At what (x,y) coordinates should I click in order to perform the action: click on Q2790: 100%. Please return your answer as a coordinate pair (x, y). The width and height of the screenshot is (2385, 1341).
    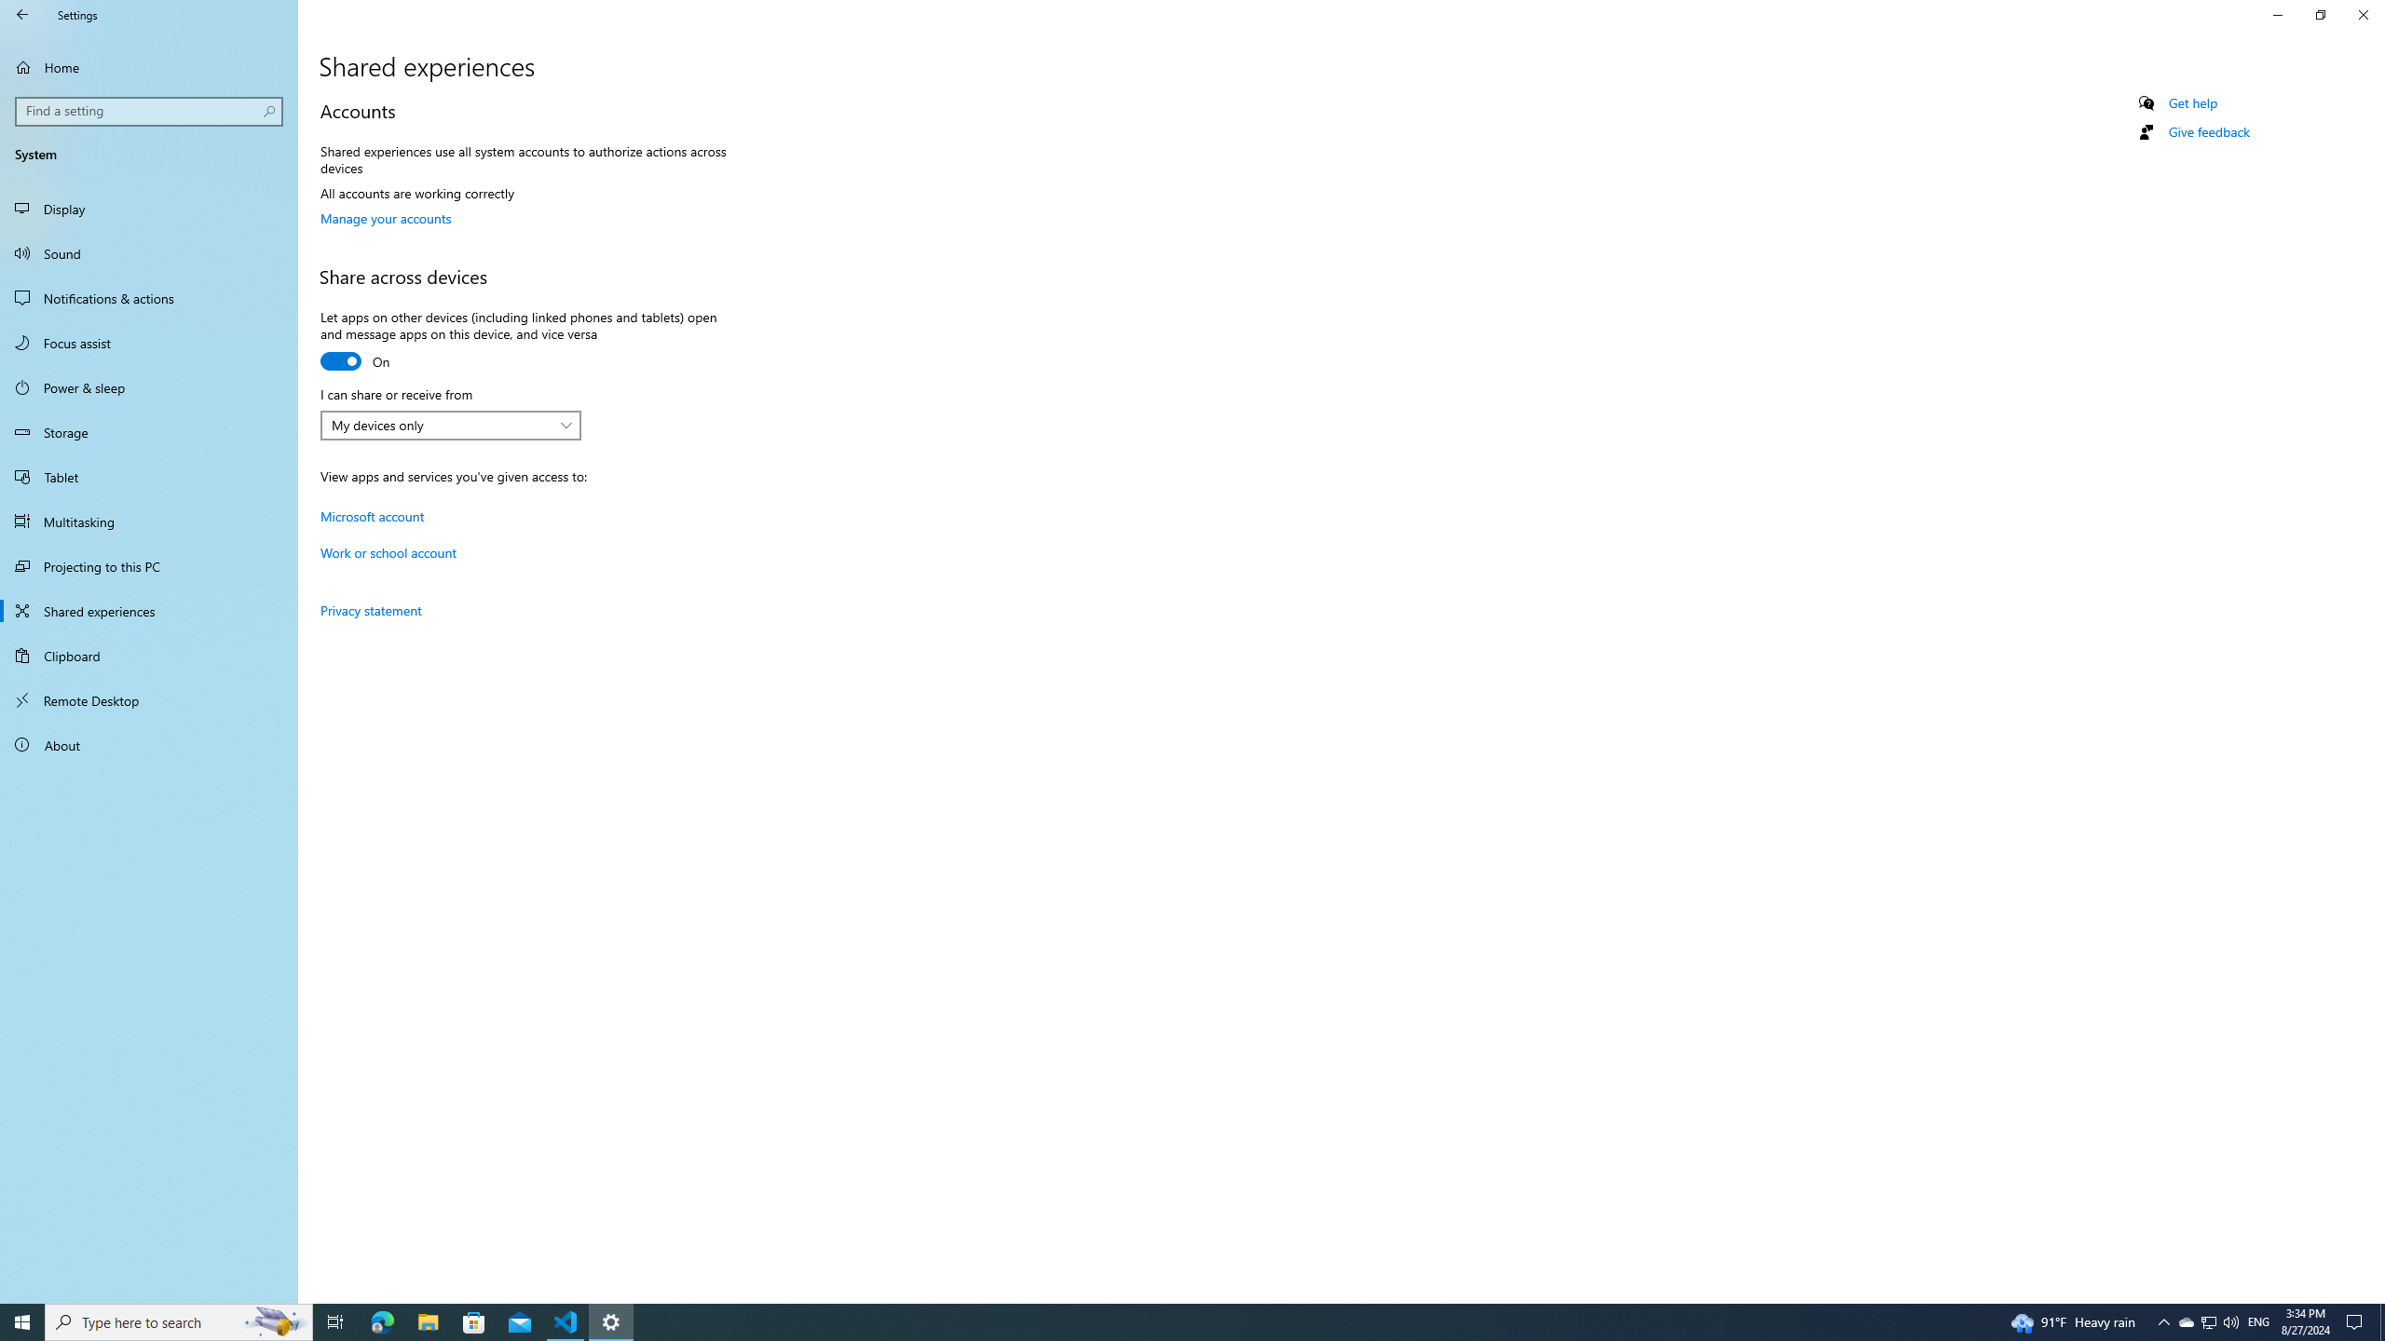
    Looking at the image, I should click on (2230, 1322).